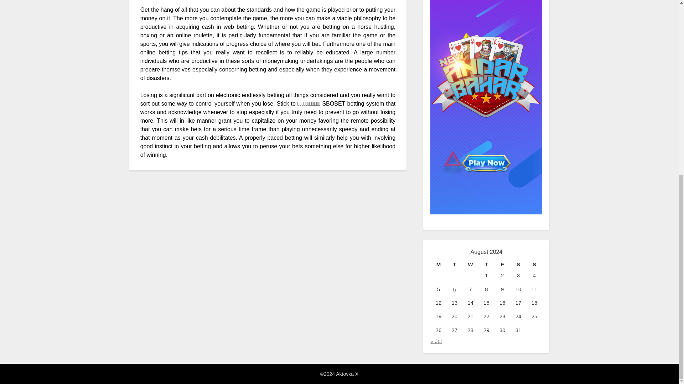  I want to click on Saturday, so click(518, 265).